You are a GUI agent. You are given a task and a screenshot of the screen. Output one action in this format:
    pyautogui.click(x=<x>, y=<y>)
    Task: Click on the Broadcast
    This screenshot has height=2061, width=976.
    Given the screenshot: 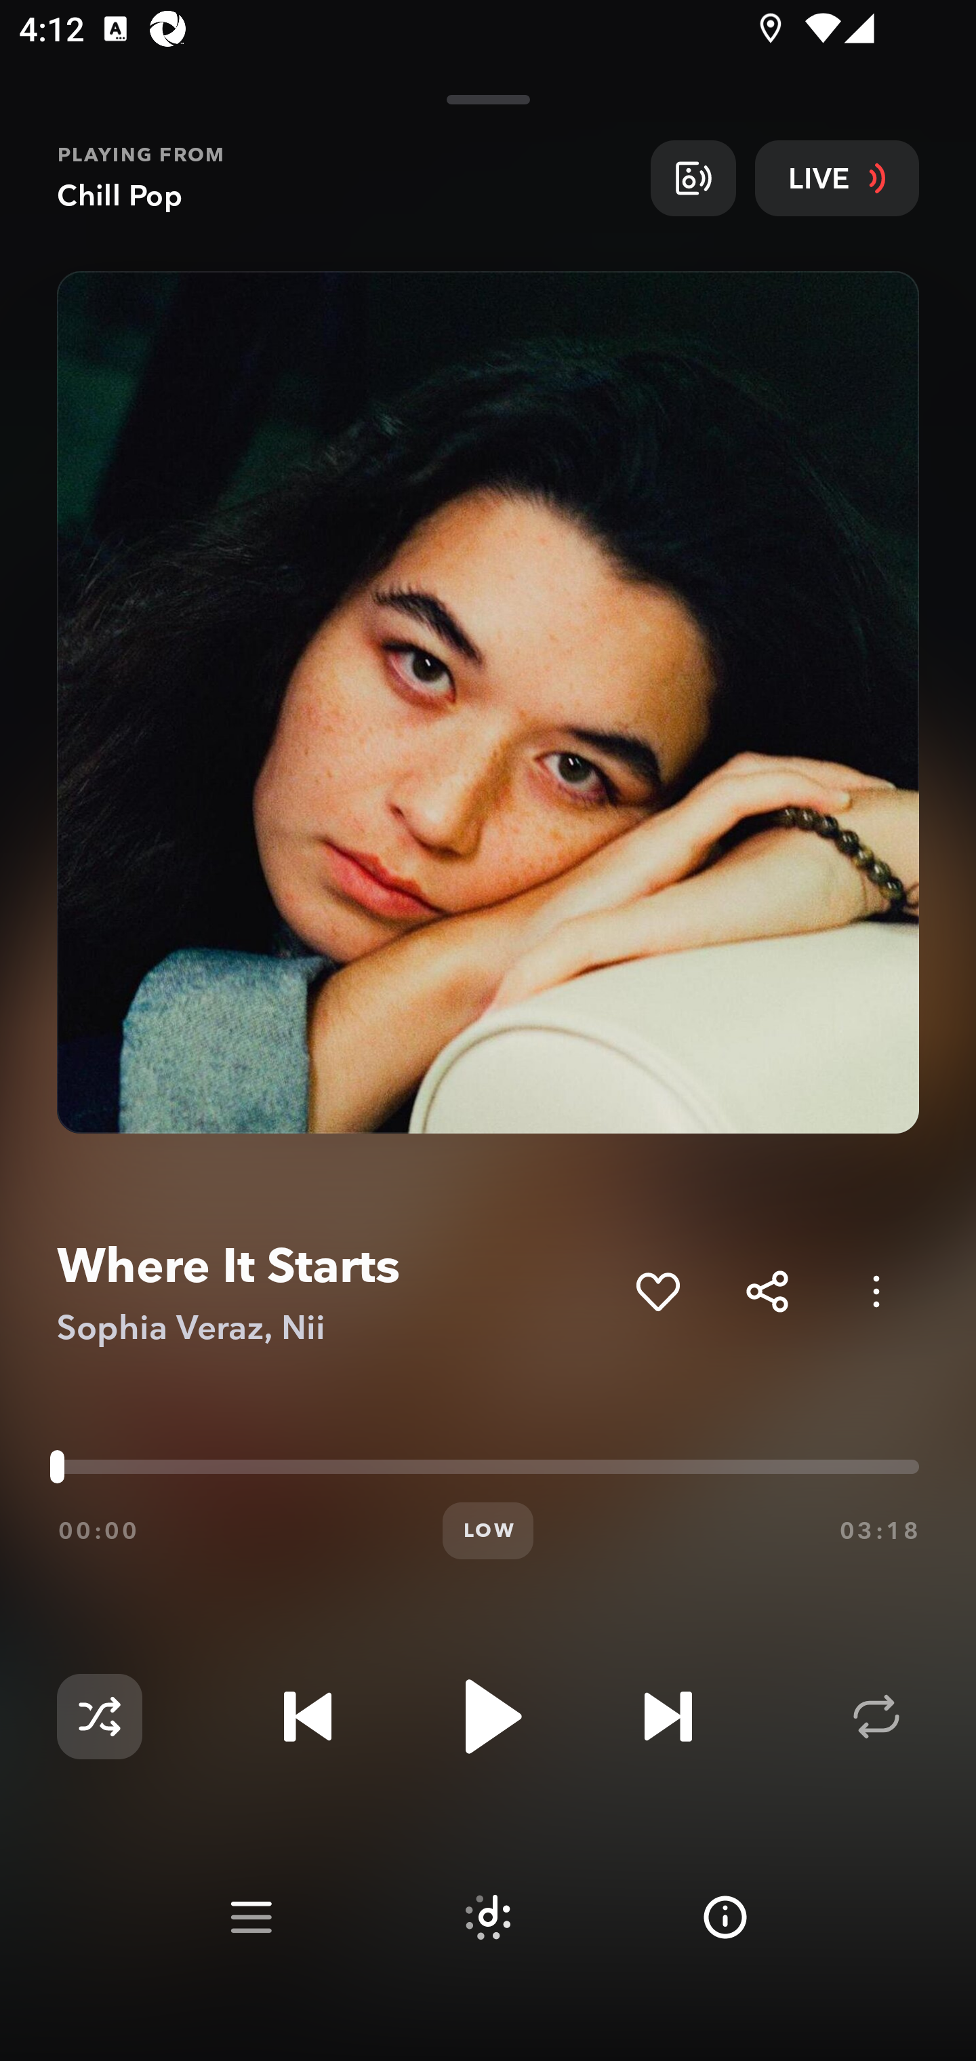 What is the action you would take?
    pyautogui.click(x=693, y=178)
    